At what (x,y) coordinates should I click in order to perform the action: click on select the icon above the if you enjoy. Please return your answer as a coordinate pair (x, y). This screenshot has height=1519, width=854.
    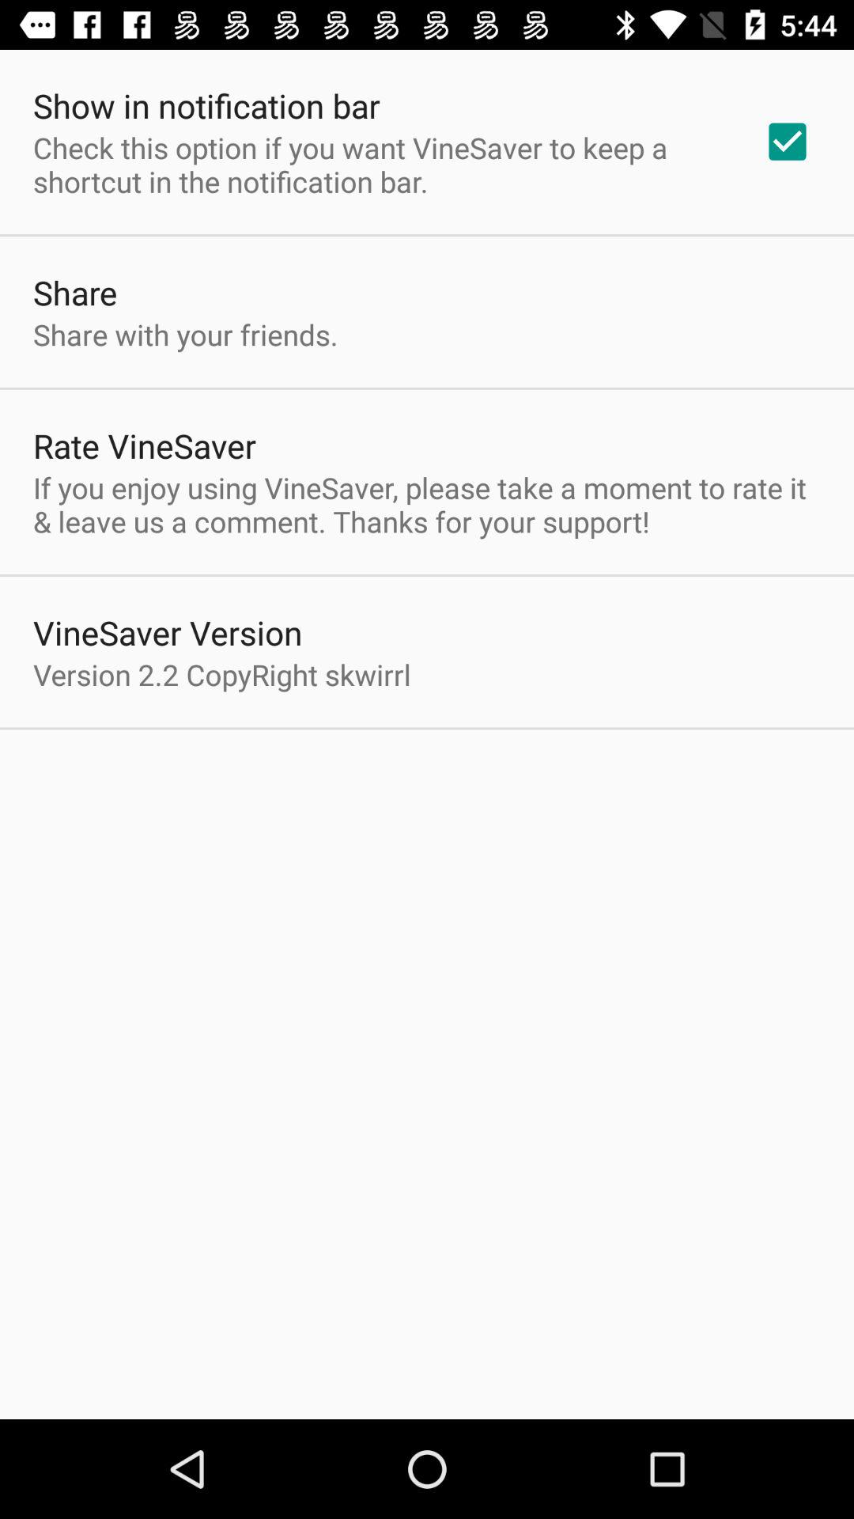
    Looking at the image, I should click on (788, 142).